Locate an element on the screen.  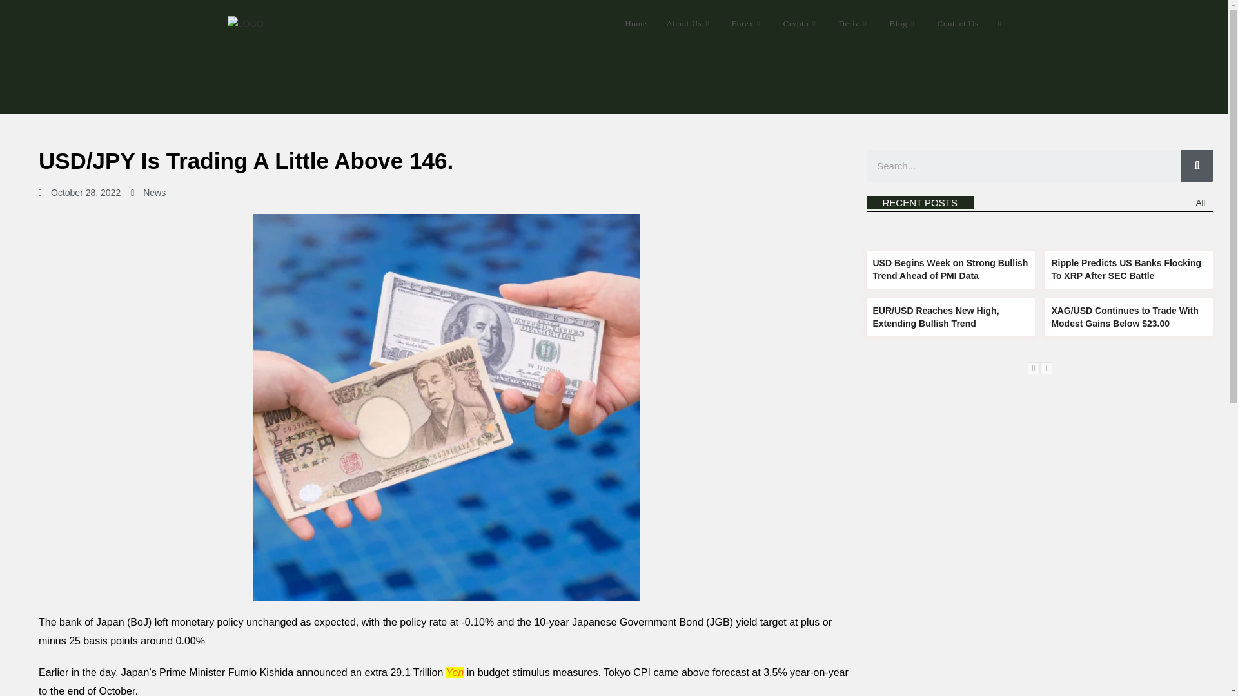
Forex is located at coordinates (748, 24).